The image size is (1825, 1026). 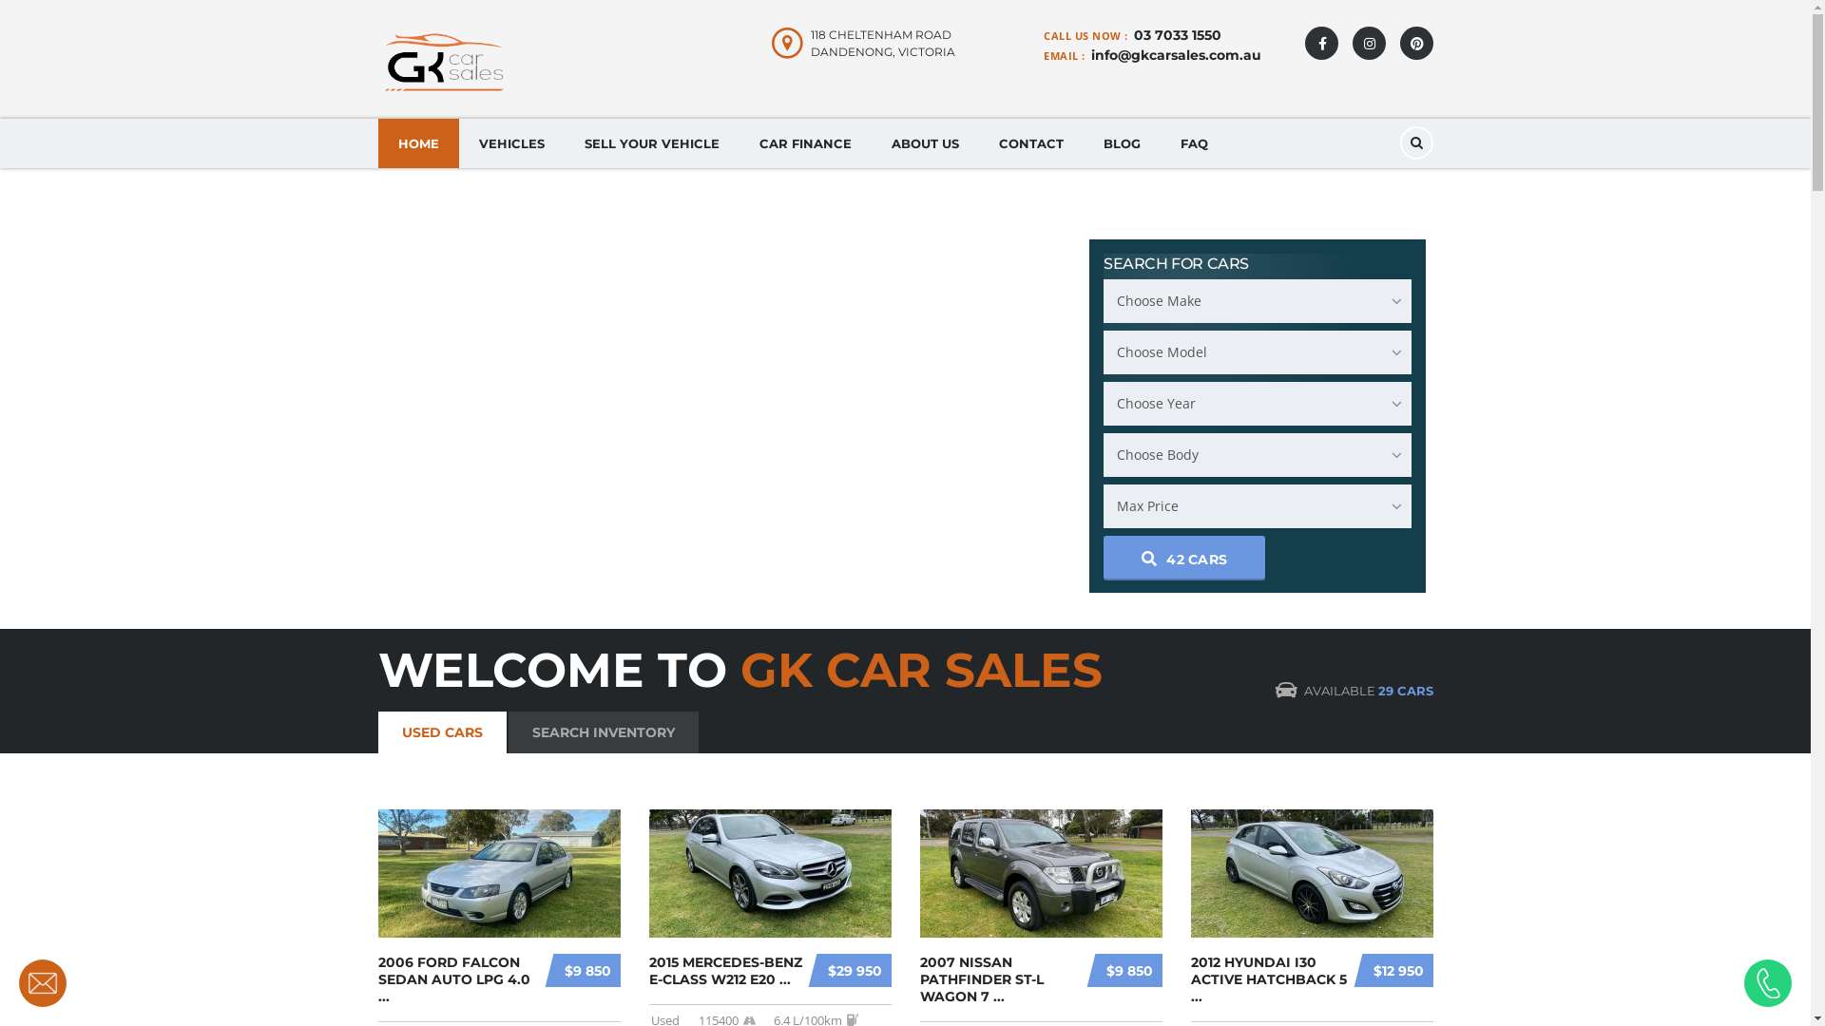 I want to click on CONTACT, so click(x=1031, y=143).